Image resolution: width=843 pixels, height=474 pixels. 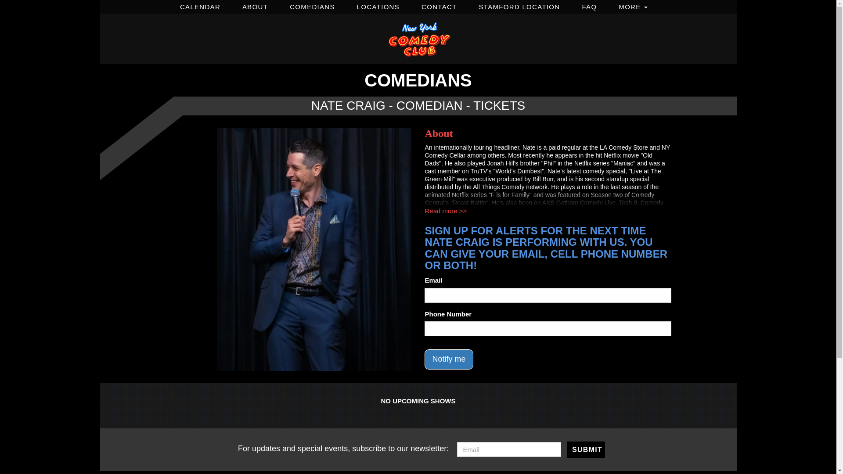 What do you see at coordinates (589, 5) in the screenshot?
I see `FAQ` at bounding box center [589, 5].